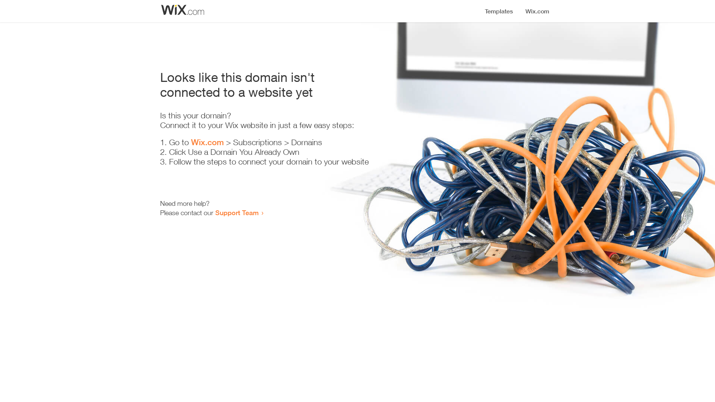 This screenshot has height=402, width=715. What do you see at coordinates (207, 142) in the screenshot?
I see `Wix.com` at bounding box center [207, 142].